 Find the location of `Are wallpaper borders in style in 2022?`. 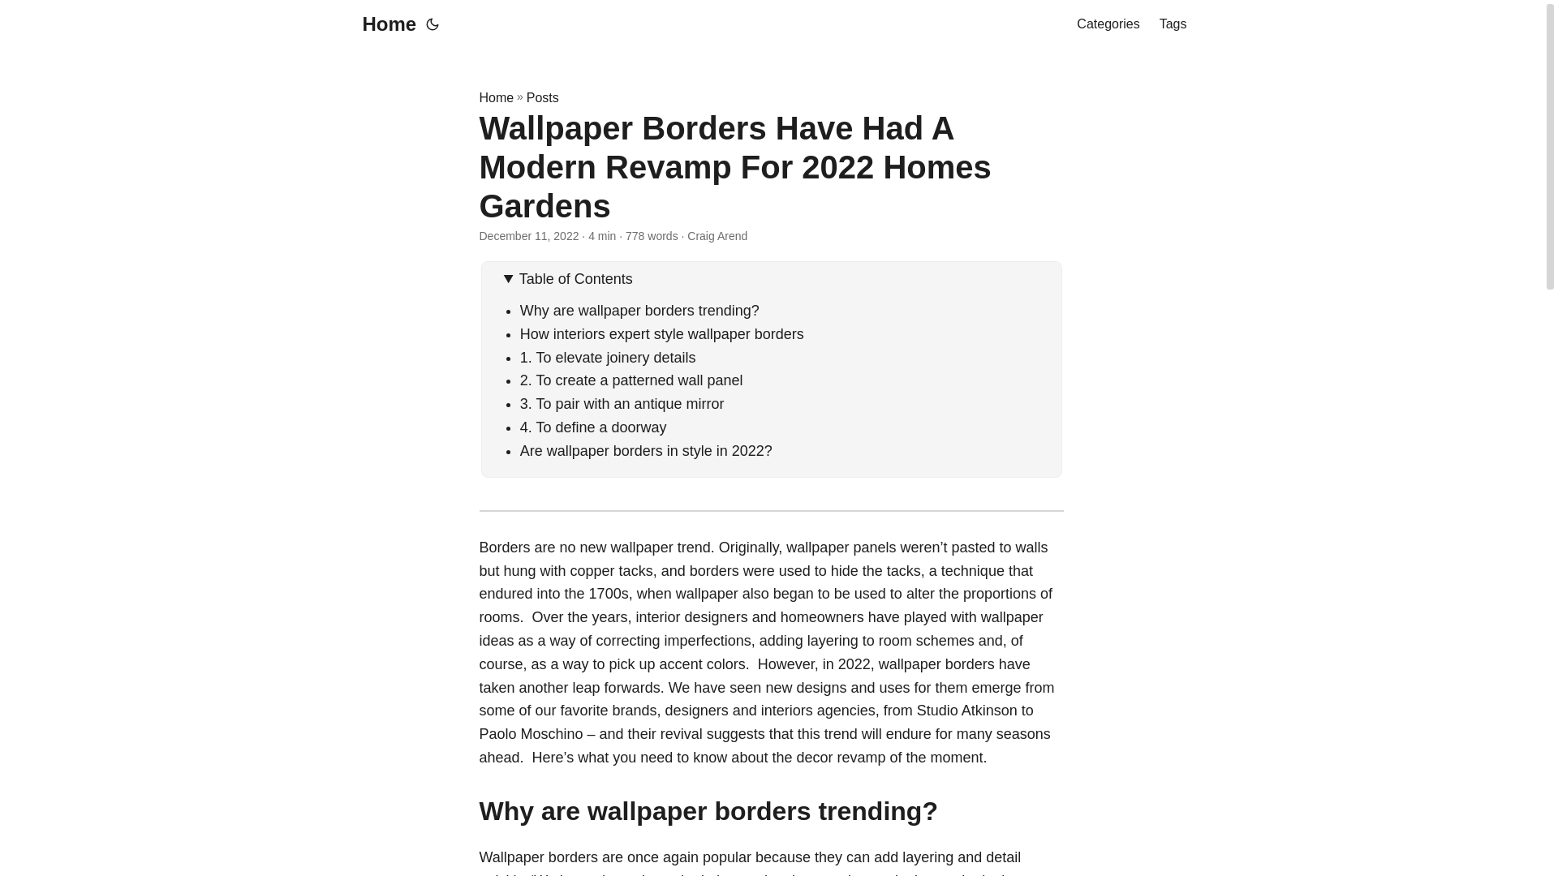

Are wallpaper borders in style in 2022? is located at coordinates (646, 451).